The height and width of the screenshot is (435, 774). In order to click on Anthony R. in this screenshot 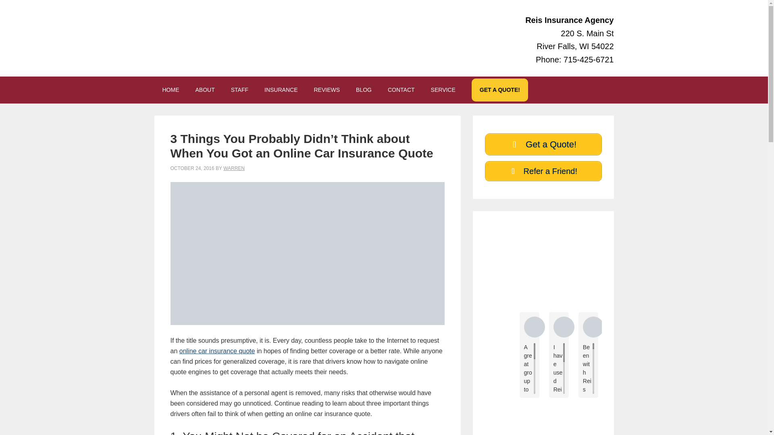, I will do `click(564, 327)`.